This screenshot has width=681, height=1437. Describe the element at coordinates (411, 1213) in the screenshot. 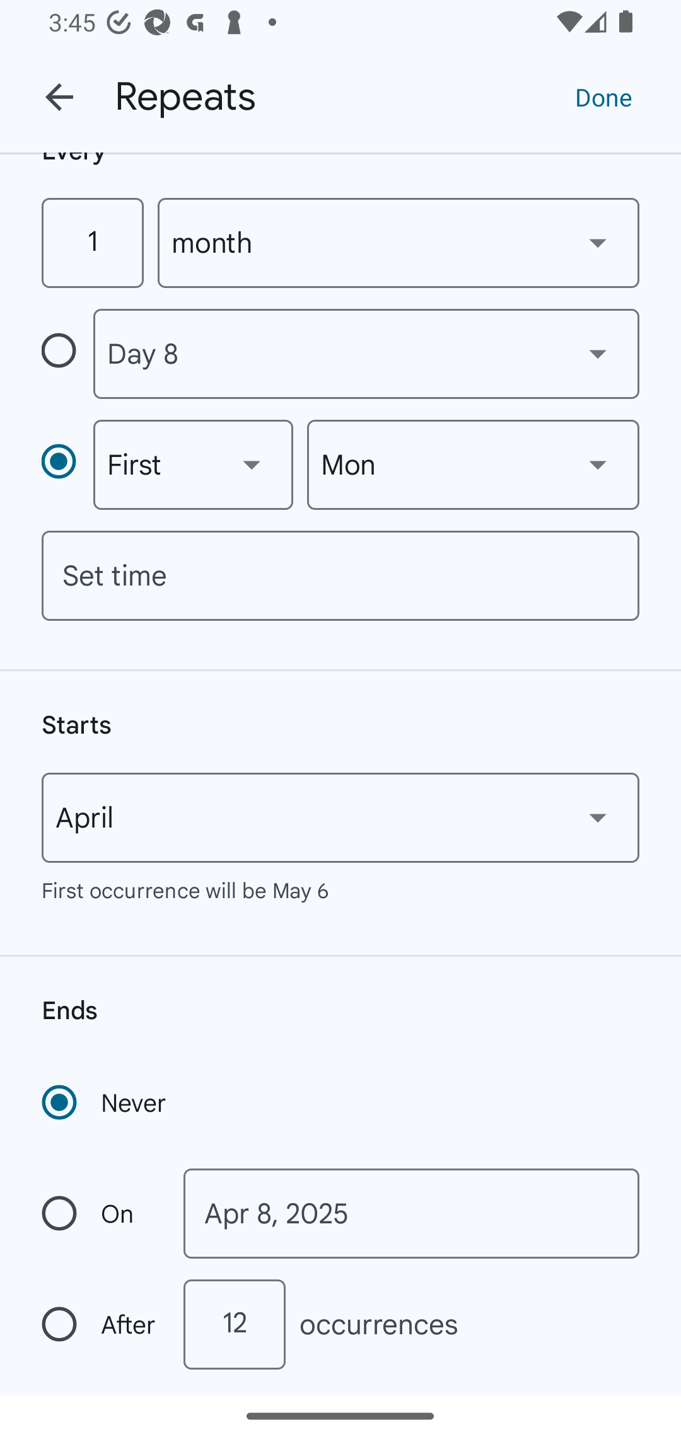

I see `Apr 8, 2025` at that location.